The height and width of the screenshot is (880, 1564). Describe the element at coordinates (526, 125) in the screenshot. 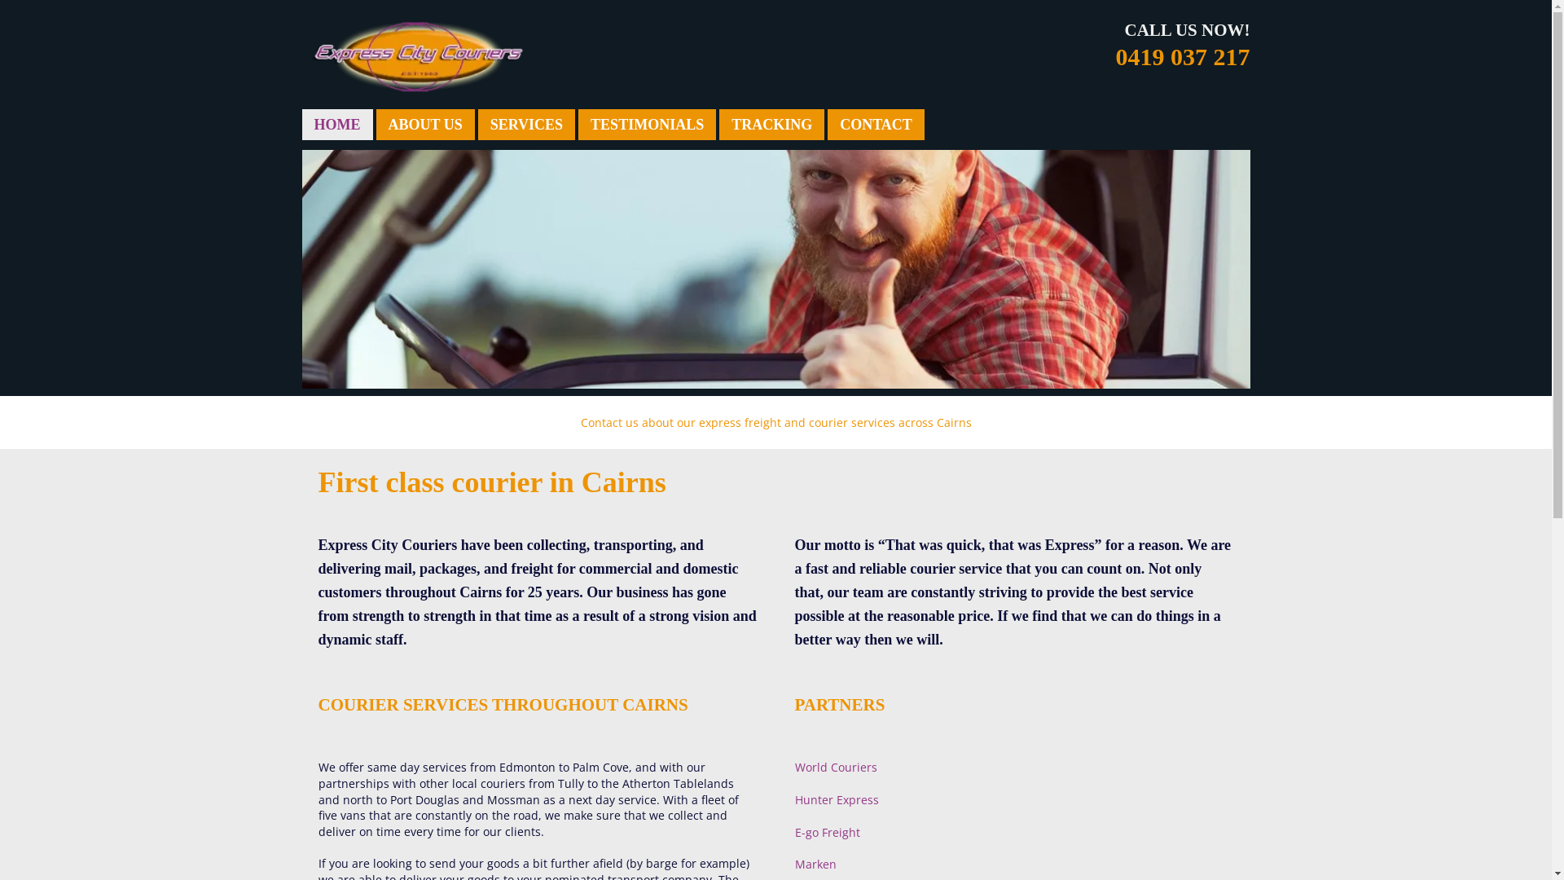

I see `SERVICES` at that location.